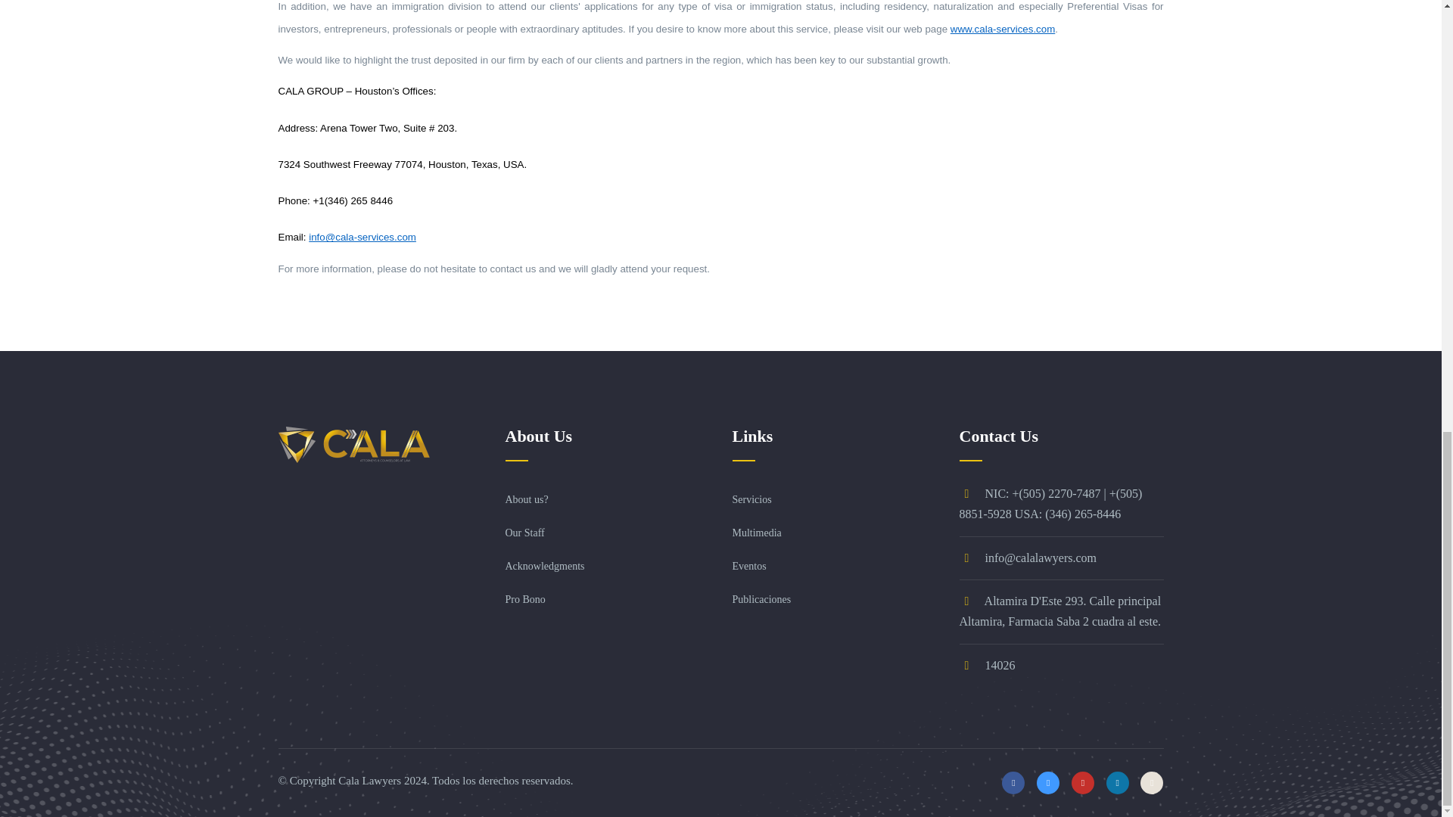 This screenshot has width=1453, height=817. I want to click on Our Staff, so click(525, 533).